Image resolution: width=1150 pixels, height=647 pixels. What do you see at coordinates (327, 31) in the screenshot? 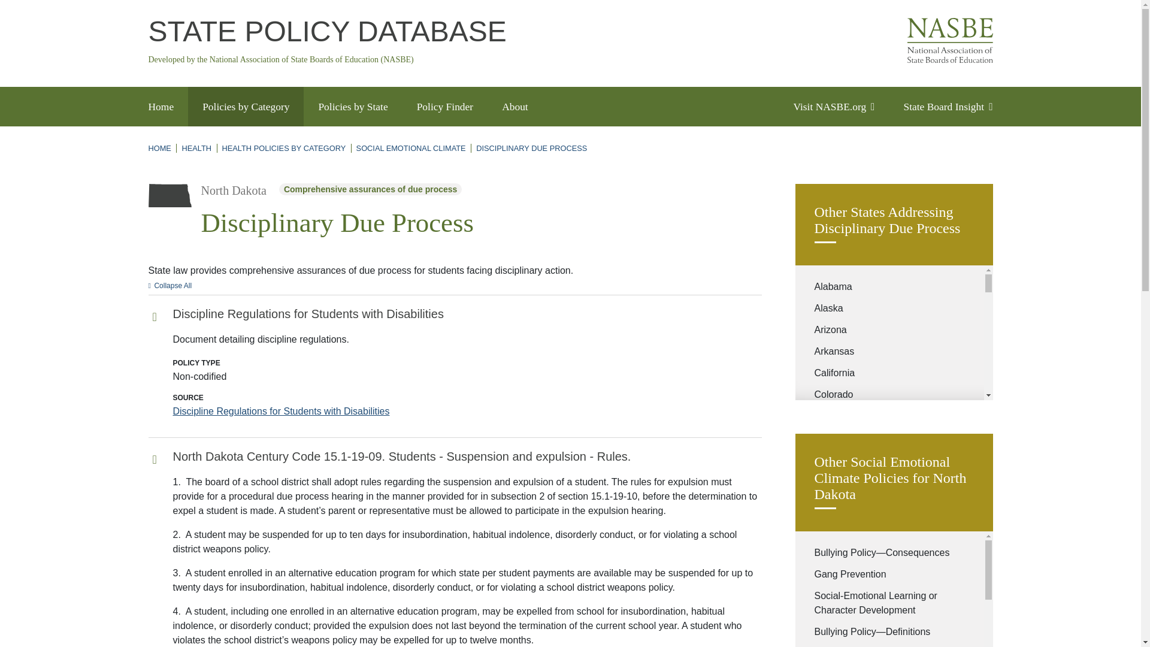
I see `STATE POLICY DATABASE` at bounding box center [327, 31].